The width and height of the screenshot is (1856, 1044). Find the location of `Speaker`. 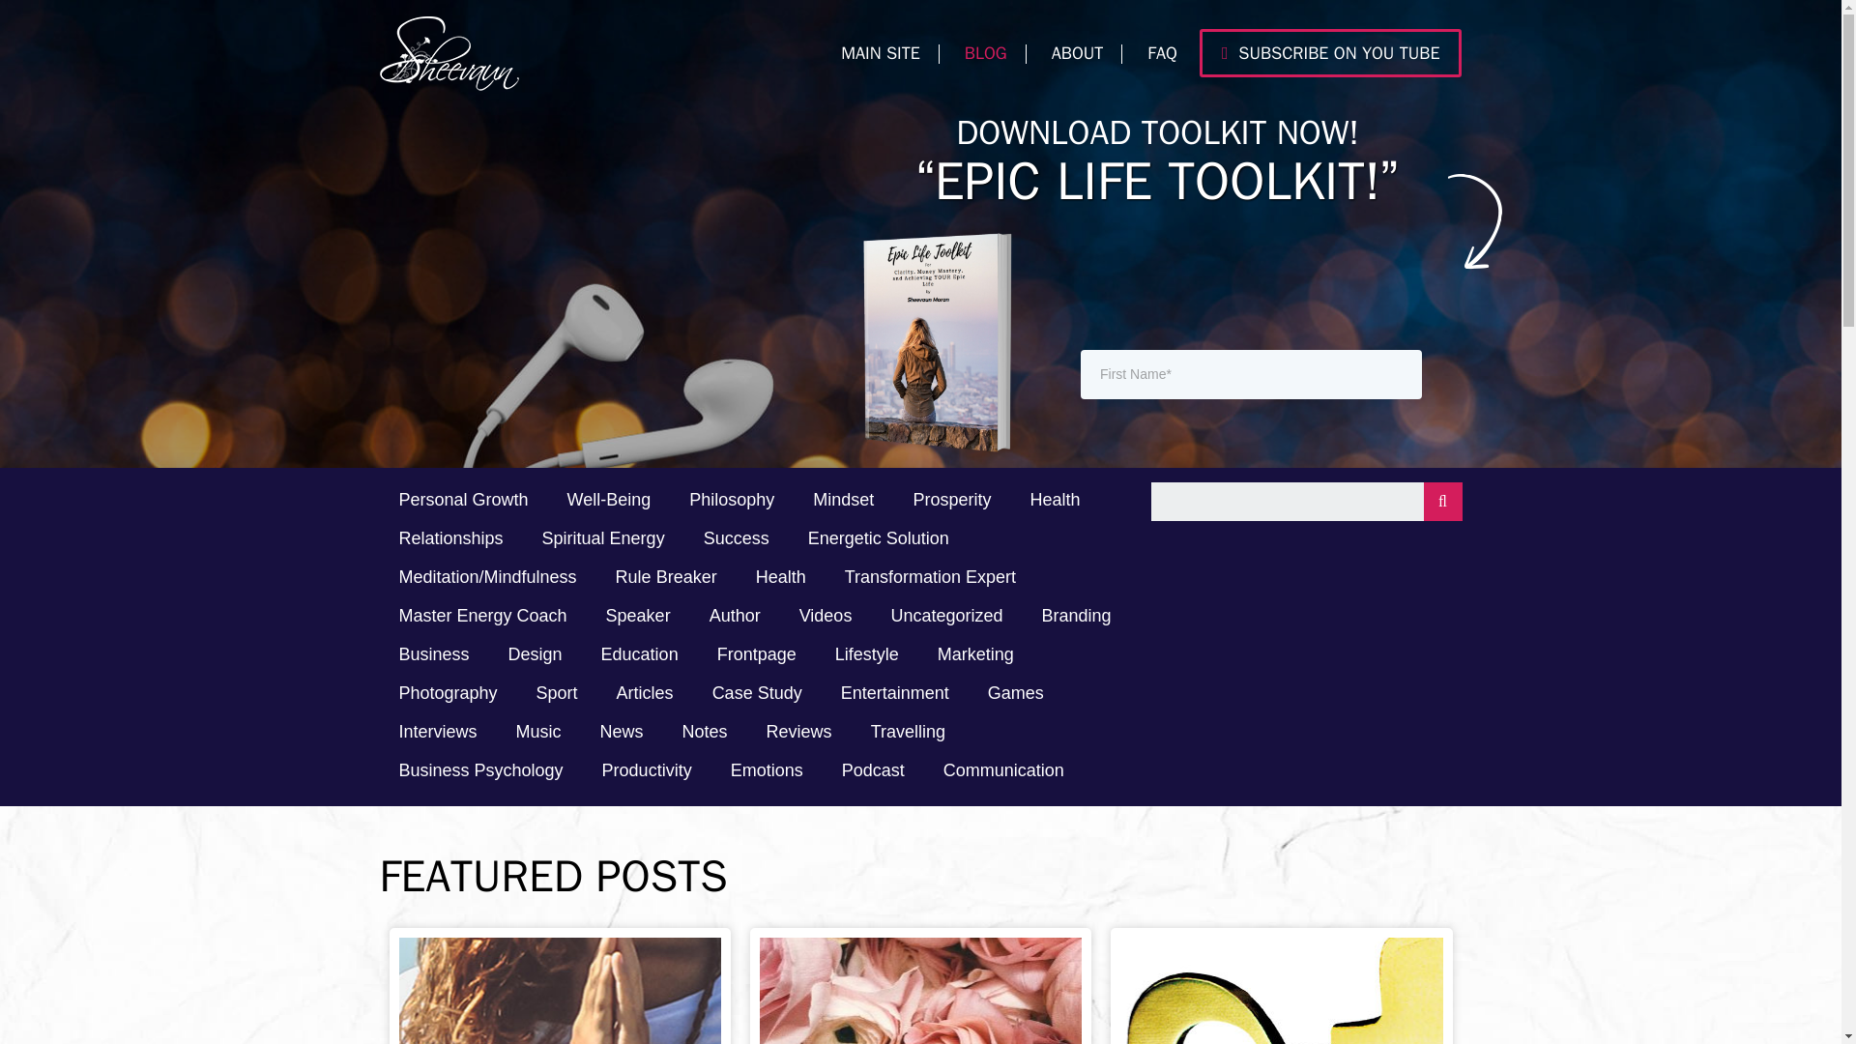

Speaker is located at coordinates (638, 617).